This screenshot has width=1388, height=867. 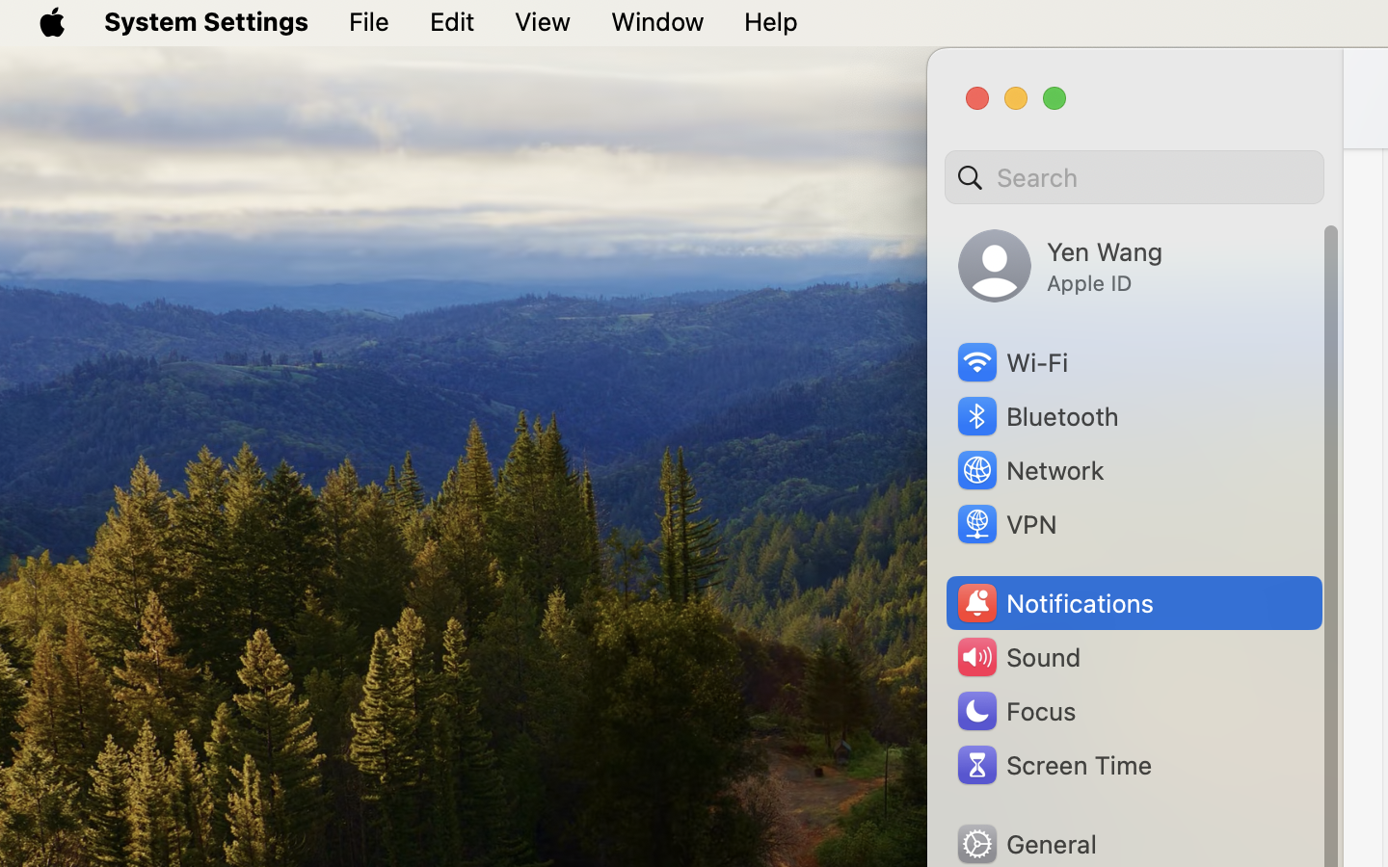 I want to click on Network, so click(x=1029, y=470).